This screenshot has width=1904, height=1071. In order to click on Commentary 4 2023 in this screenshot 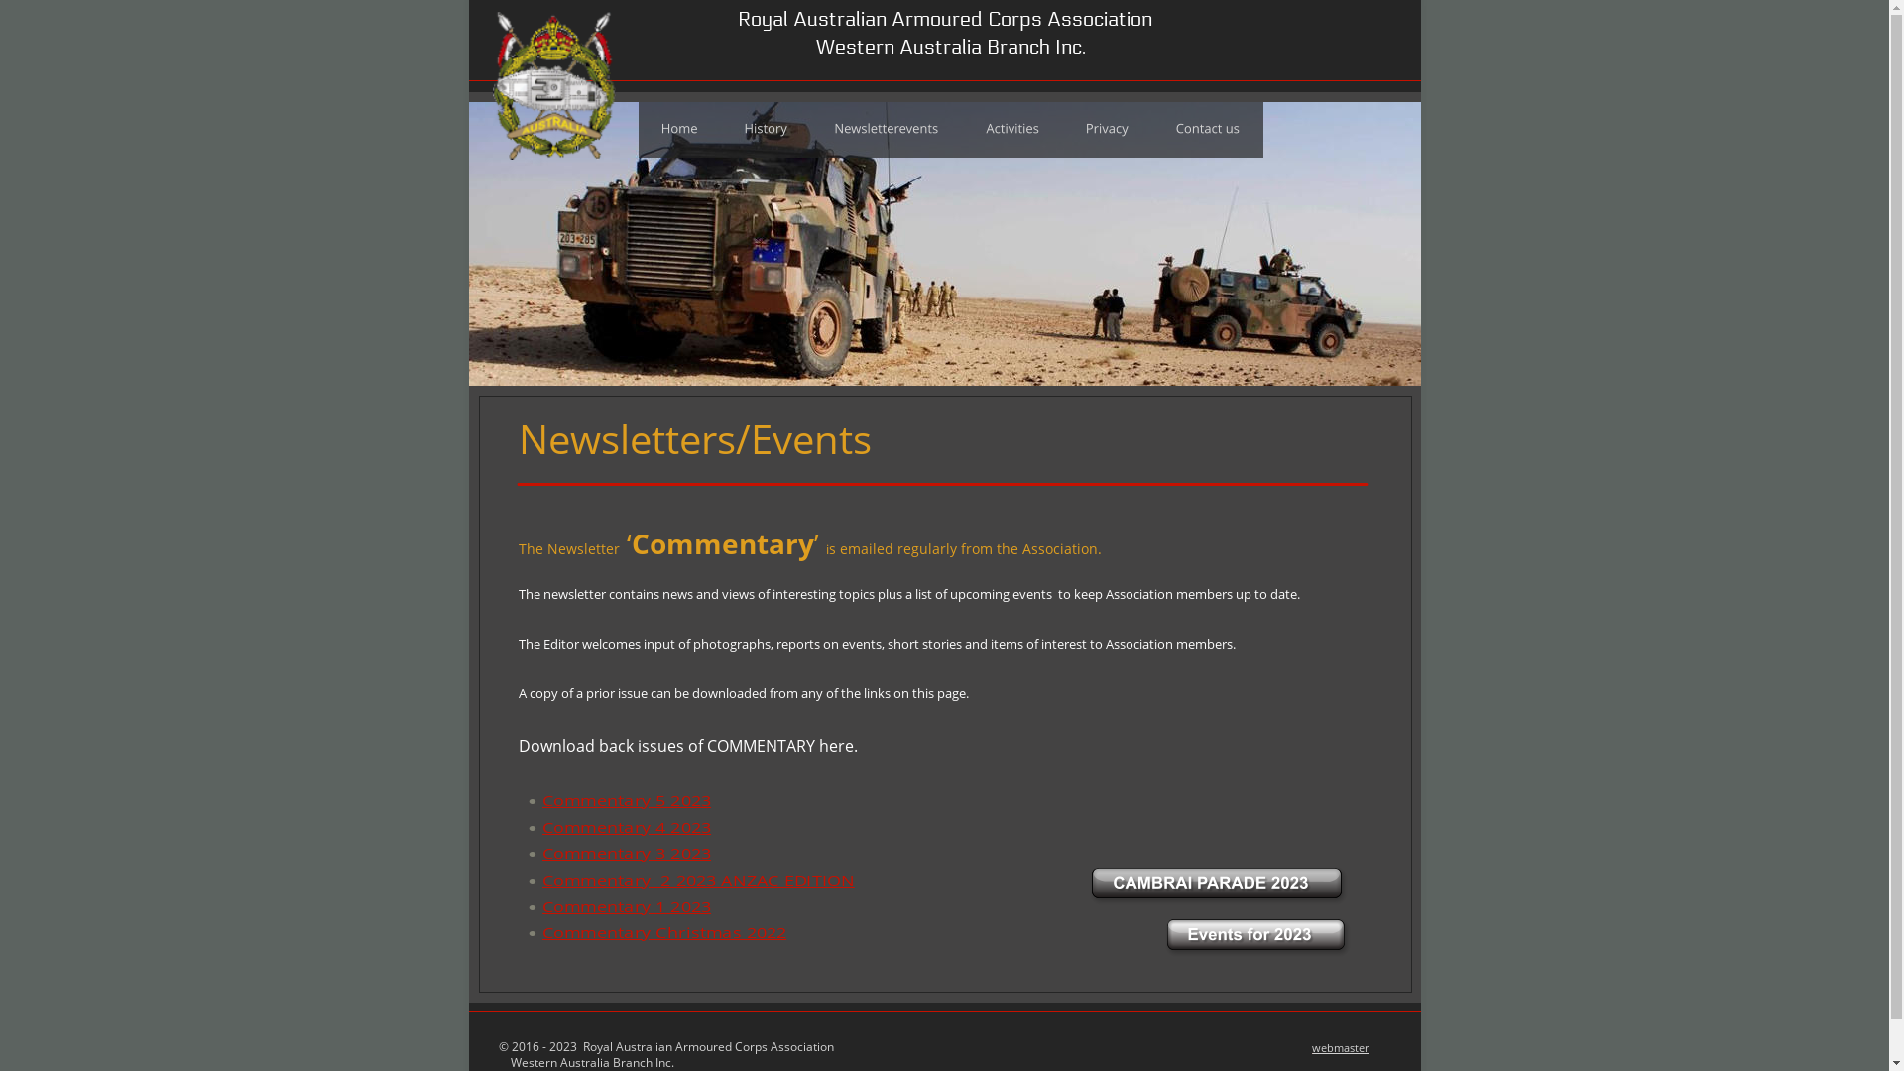, I will do `click(609, 827)`.